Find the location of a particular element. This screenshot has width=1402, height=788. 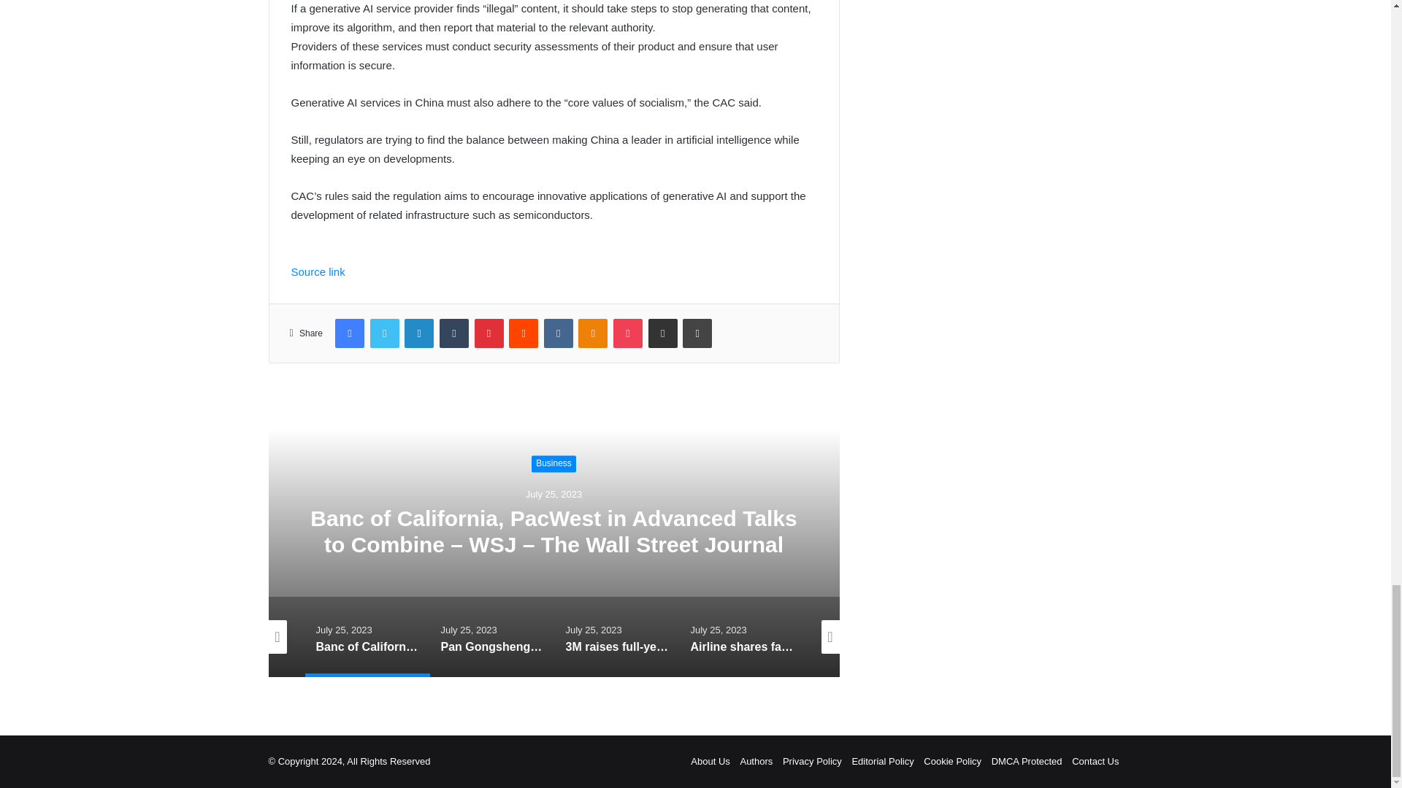

Pinterest is located at coordinates (489, 333).